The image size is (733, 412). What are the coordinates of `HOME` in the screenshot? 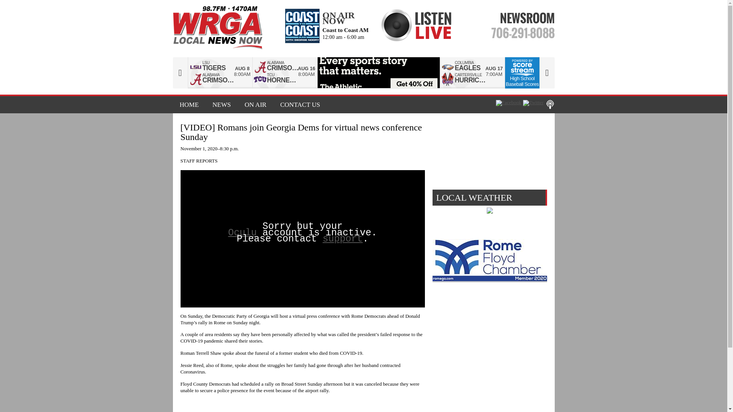 It's located at (189, 105).